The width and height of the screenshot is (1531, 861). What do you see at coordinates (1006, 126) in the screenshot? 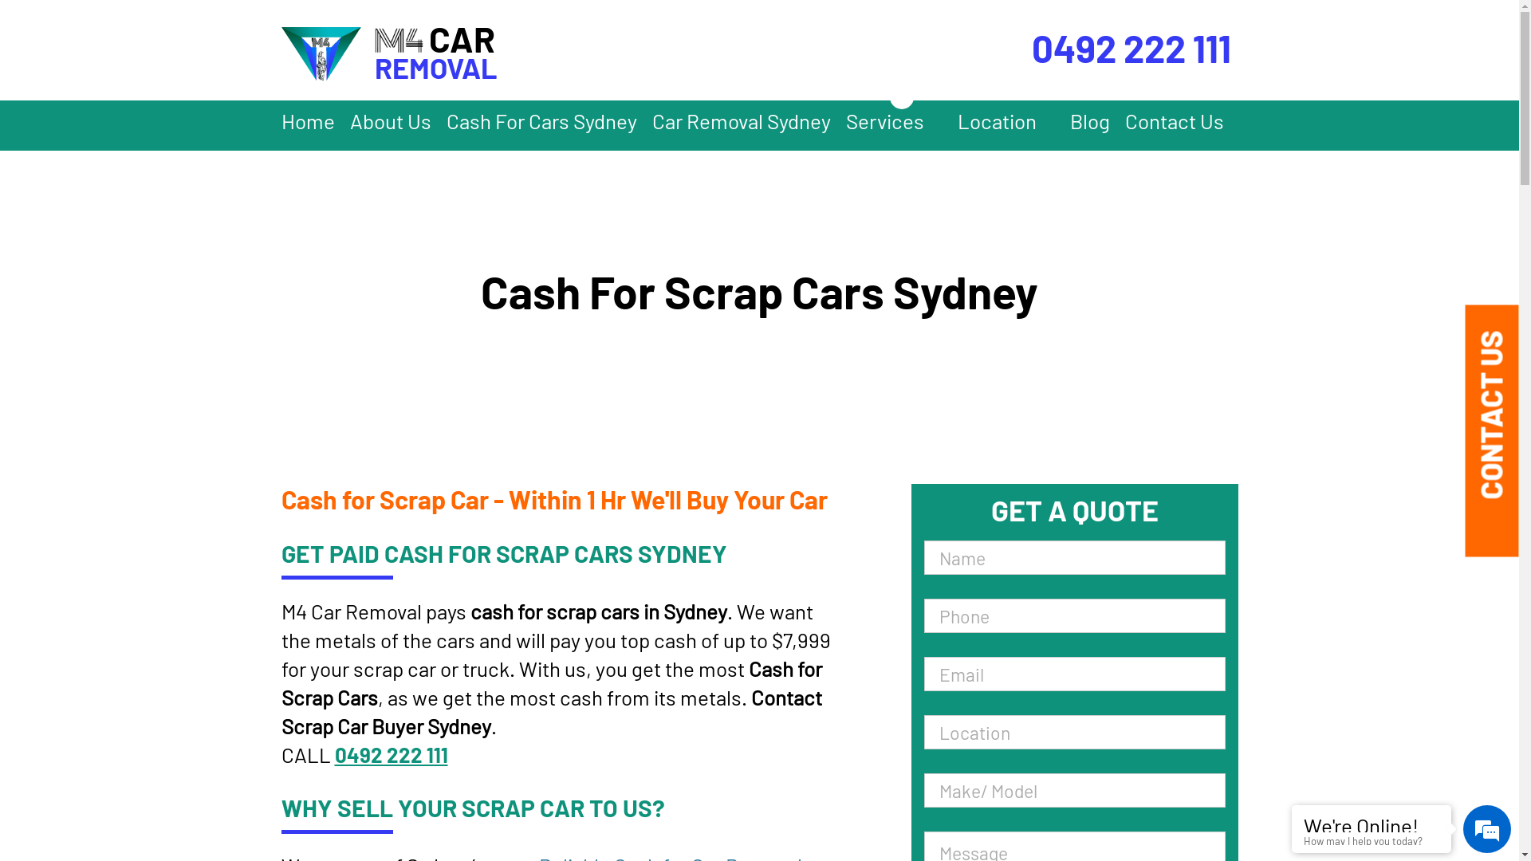
I see `Location` at bounding box center [1006, 126].